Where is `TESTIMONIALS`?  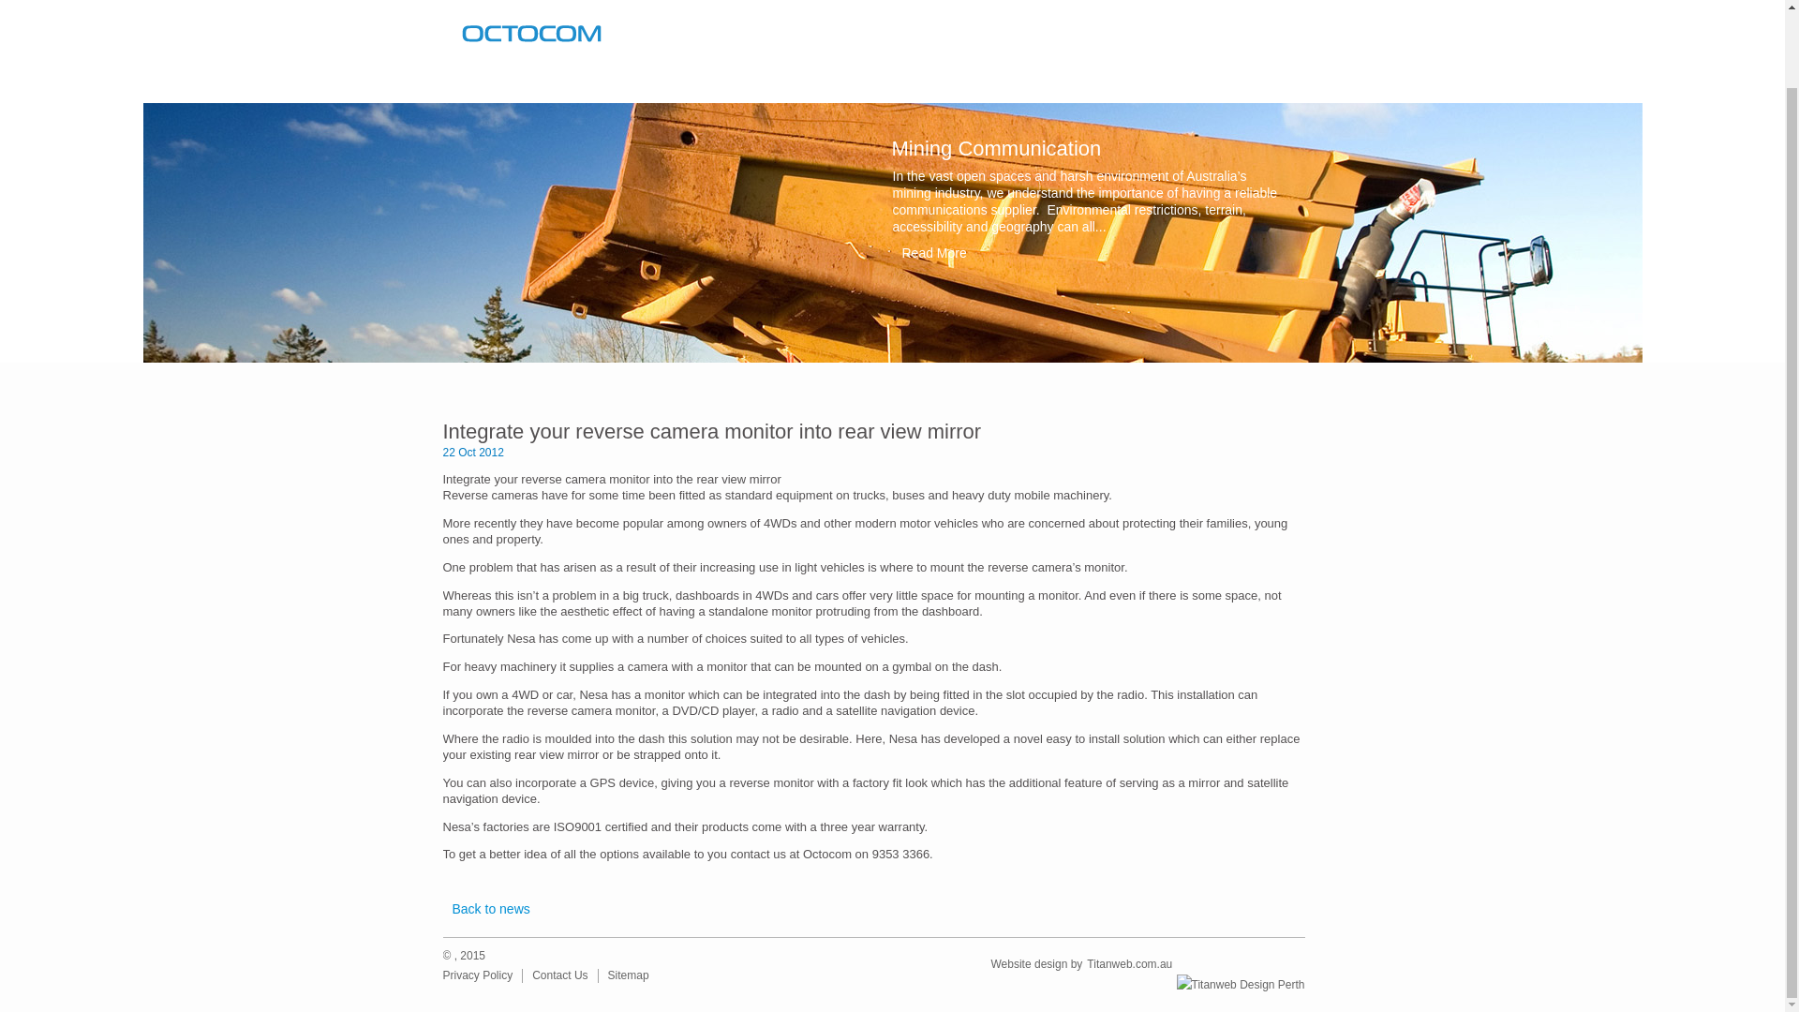 TESTIMONIALS is located at coordinates (1093, 84).